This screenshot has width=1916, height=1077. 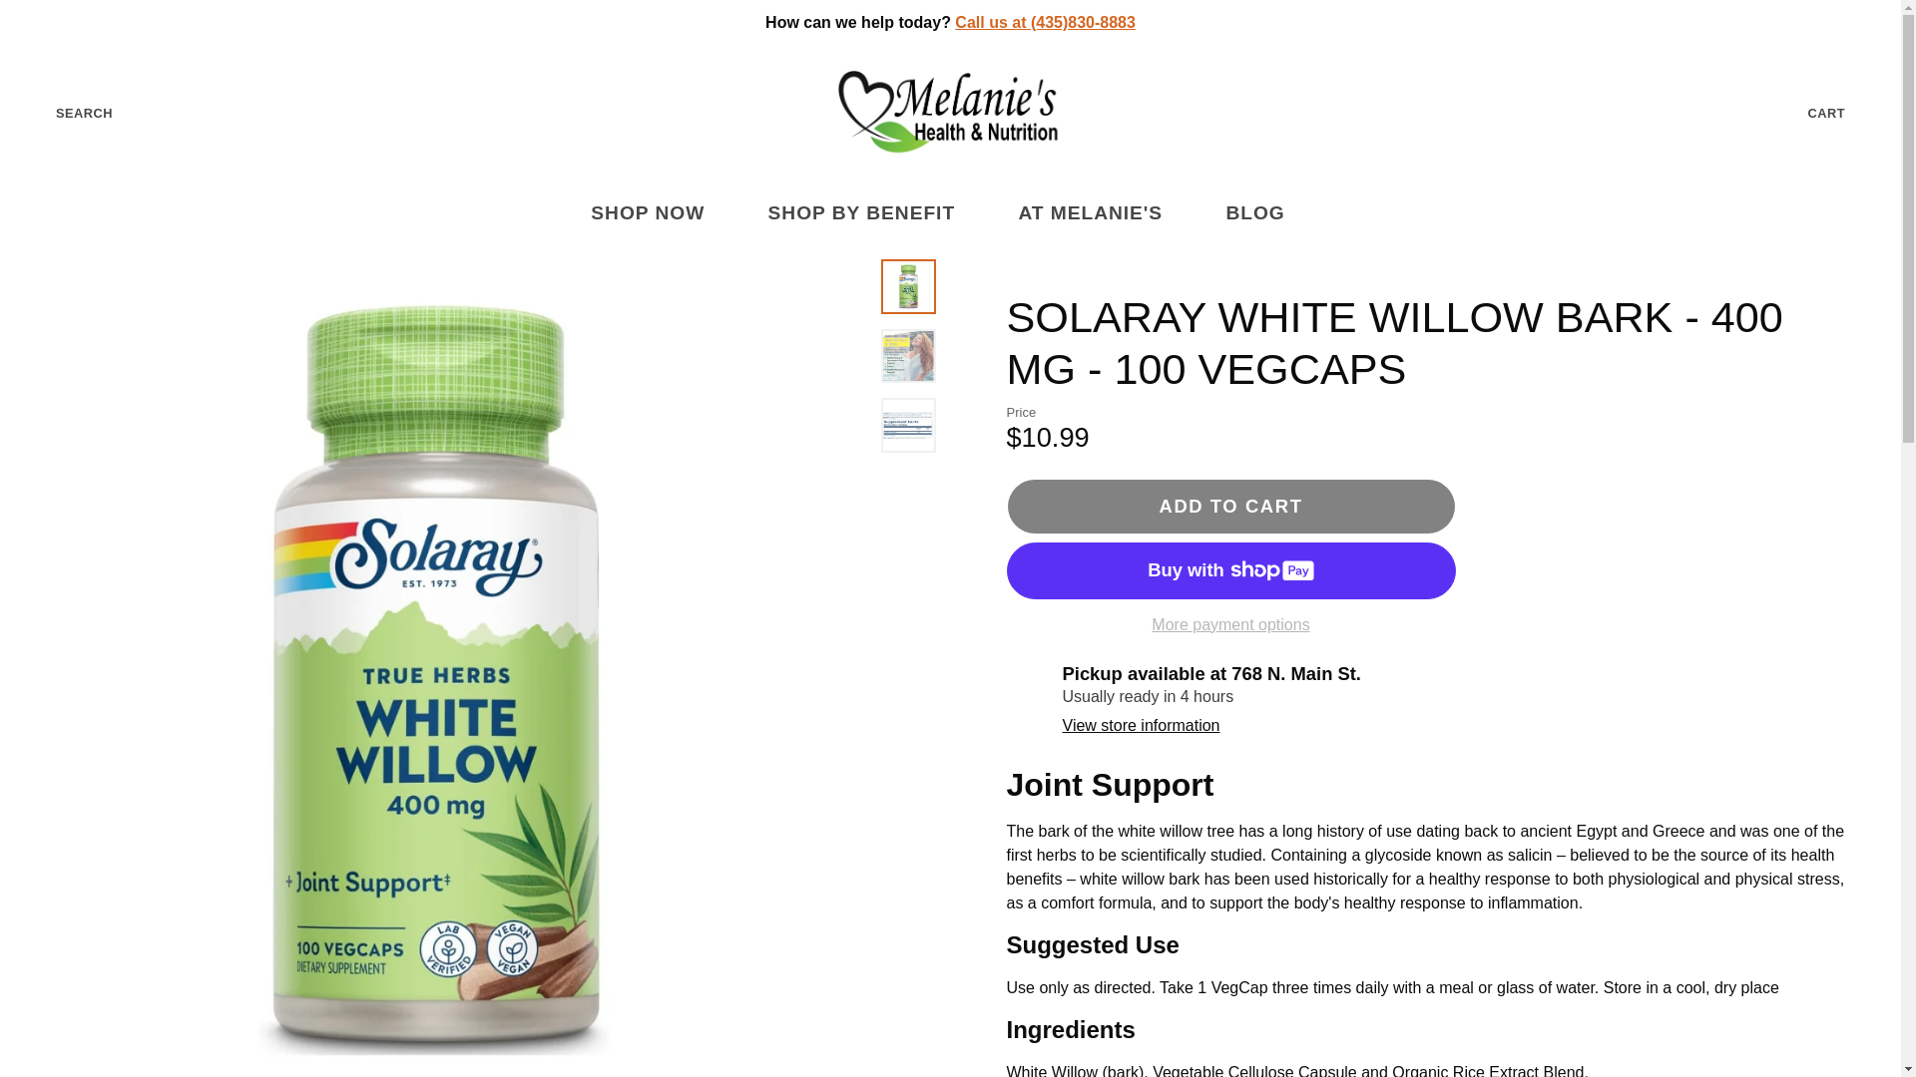 What do you see at coordinates (873, 213) in the screenshot?
I see `SHOP BY BENEFIT` at bounding box center [873, 213].